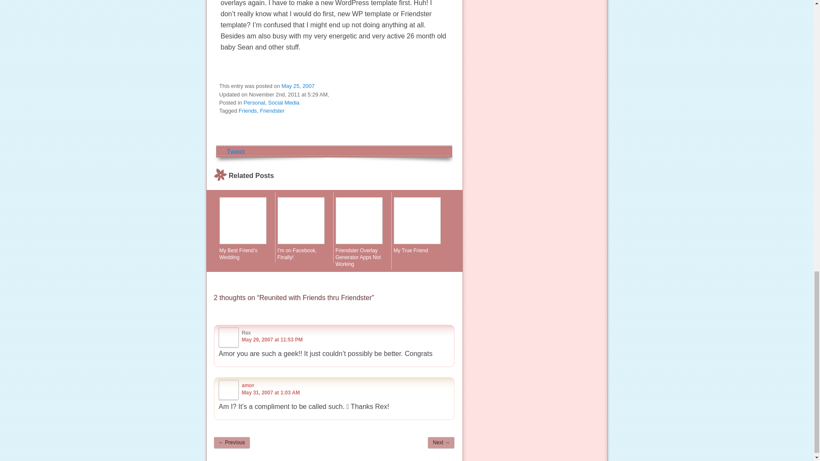 This screenshot has height=461, width=820. What do you see at coordinates (271, 392) in the screenshot?
I see `May 31, 2007 at 1:03 AM` at bounding box center [271, 392].